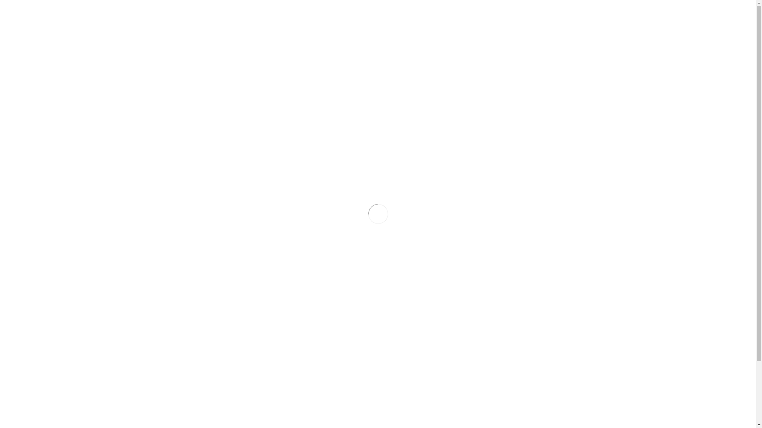 The image size is (762, 428). What do you see at coordinates (171, 13) in the screenshot?
I see `02 4947 0055` at bounding box center [171, 13].